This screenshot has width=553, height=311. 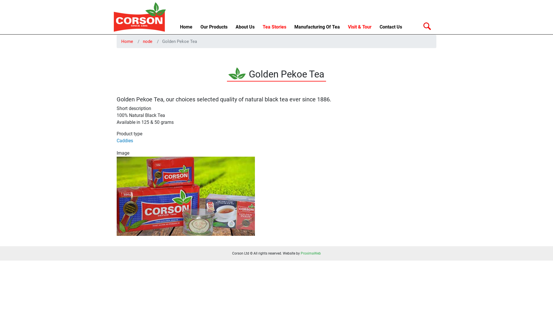 What do you see at coordinates (276, 35) in the screenshot?
I see `Skip to main content` at bounding box center [276, 35].